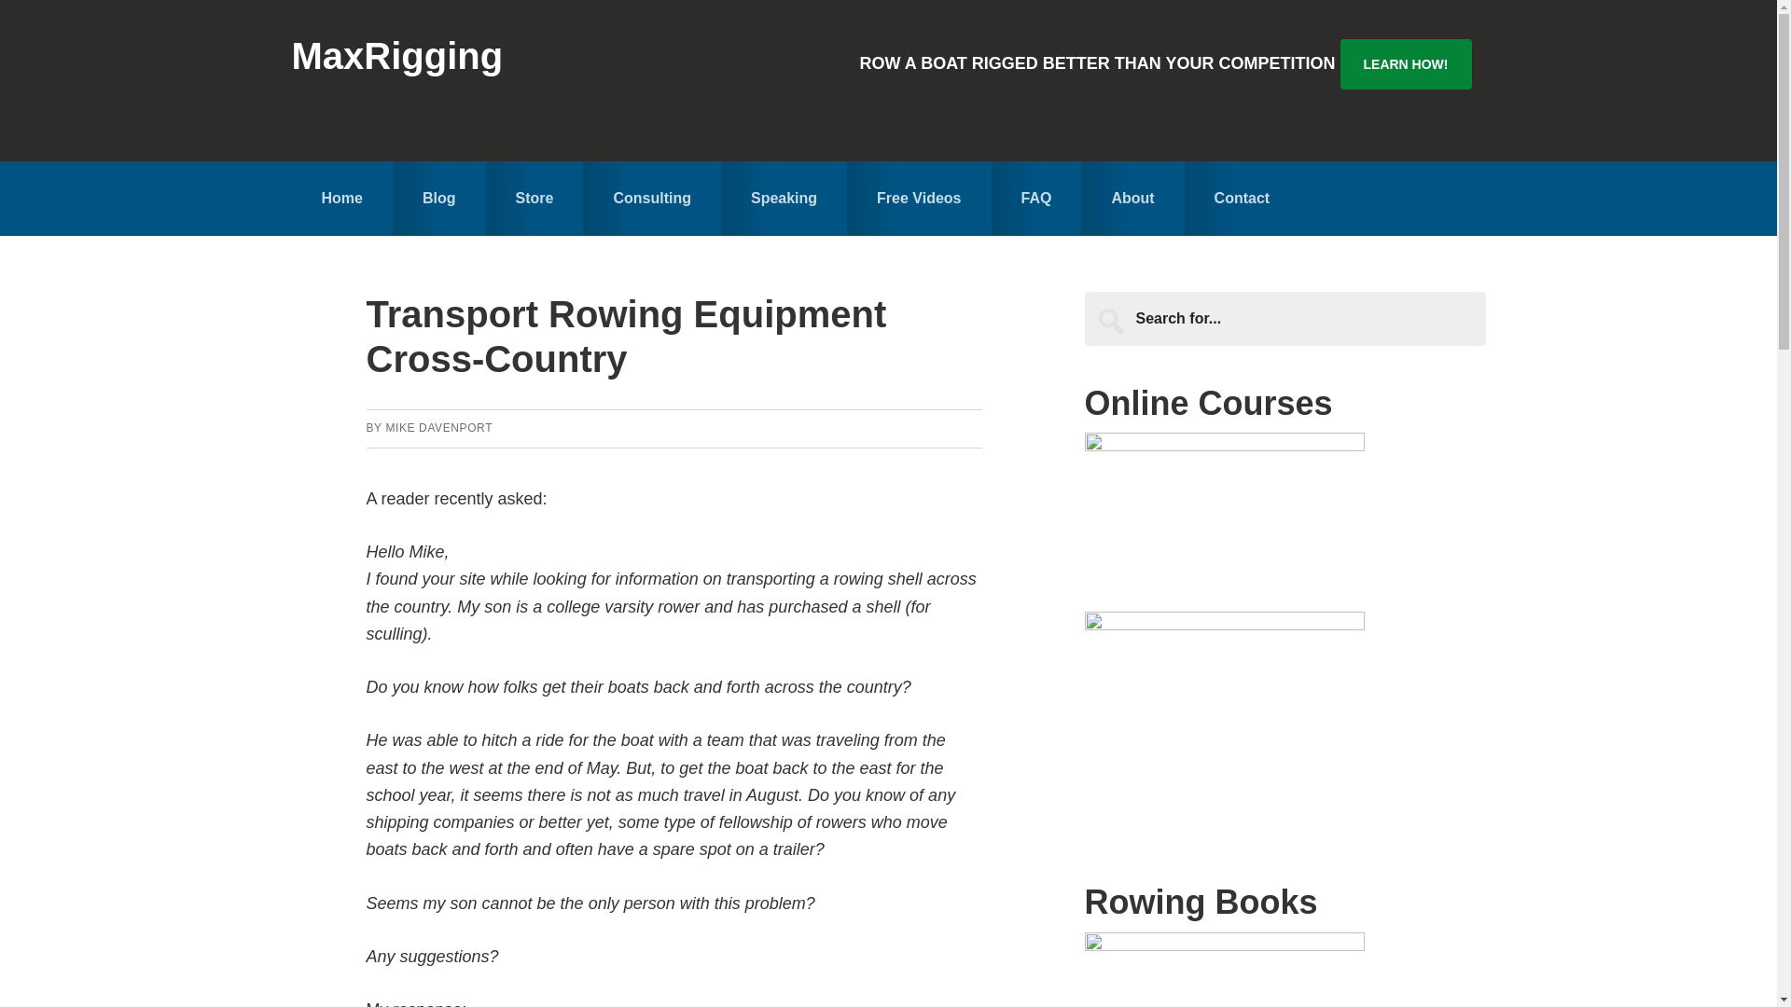 The image size is (1791, 1007). Describe the element at coordinates (784, 198) in the screenshot. I see `Speaking` at that location.